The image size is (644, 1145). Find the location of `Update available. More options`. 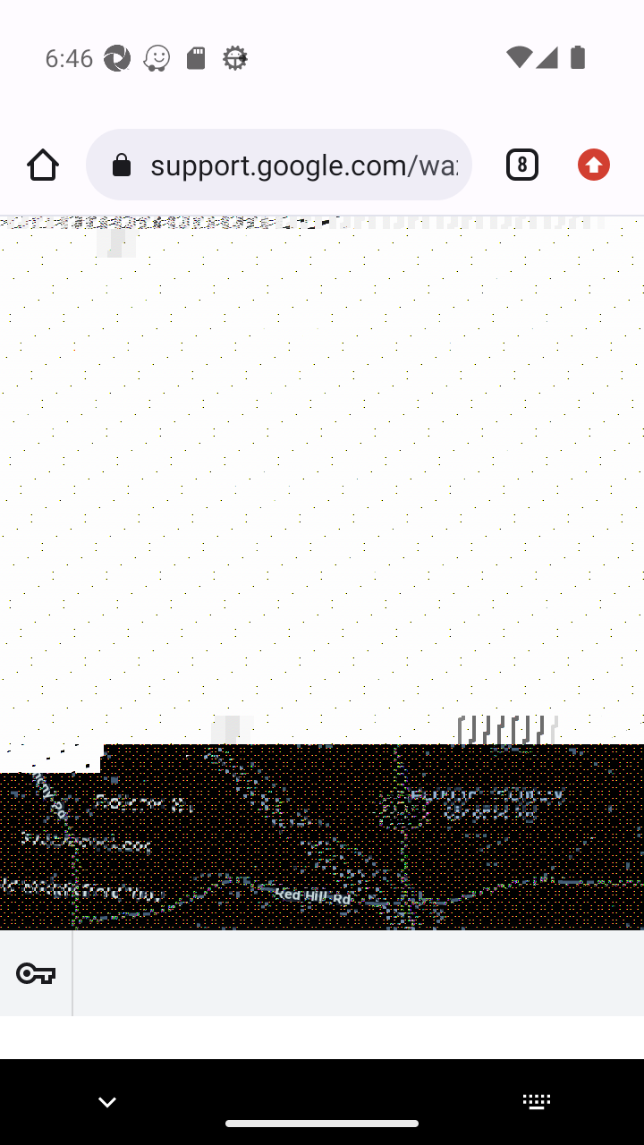

Update available. More options is located at coordinates (601, 165).